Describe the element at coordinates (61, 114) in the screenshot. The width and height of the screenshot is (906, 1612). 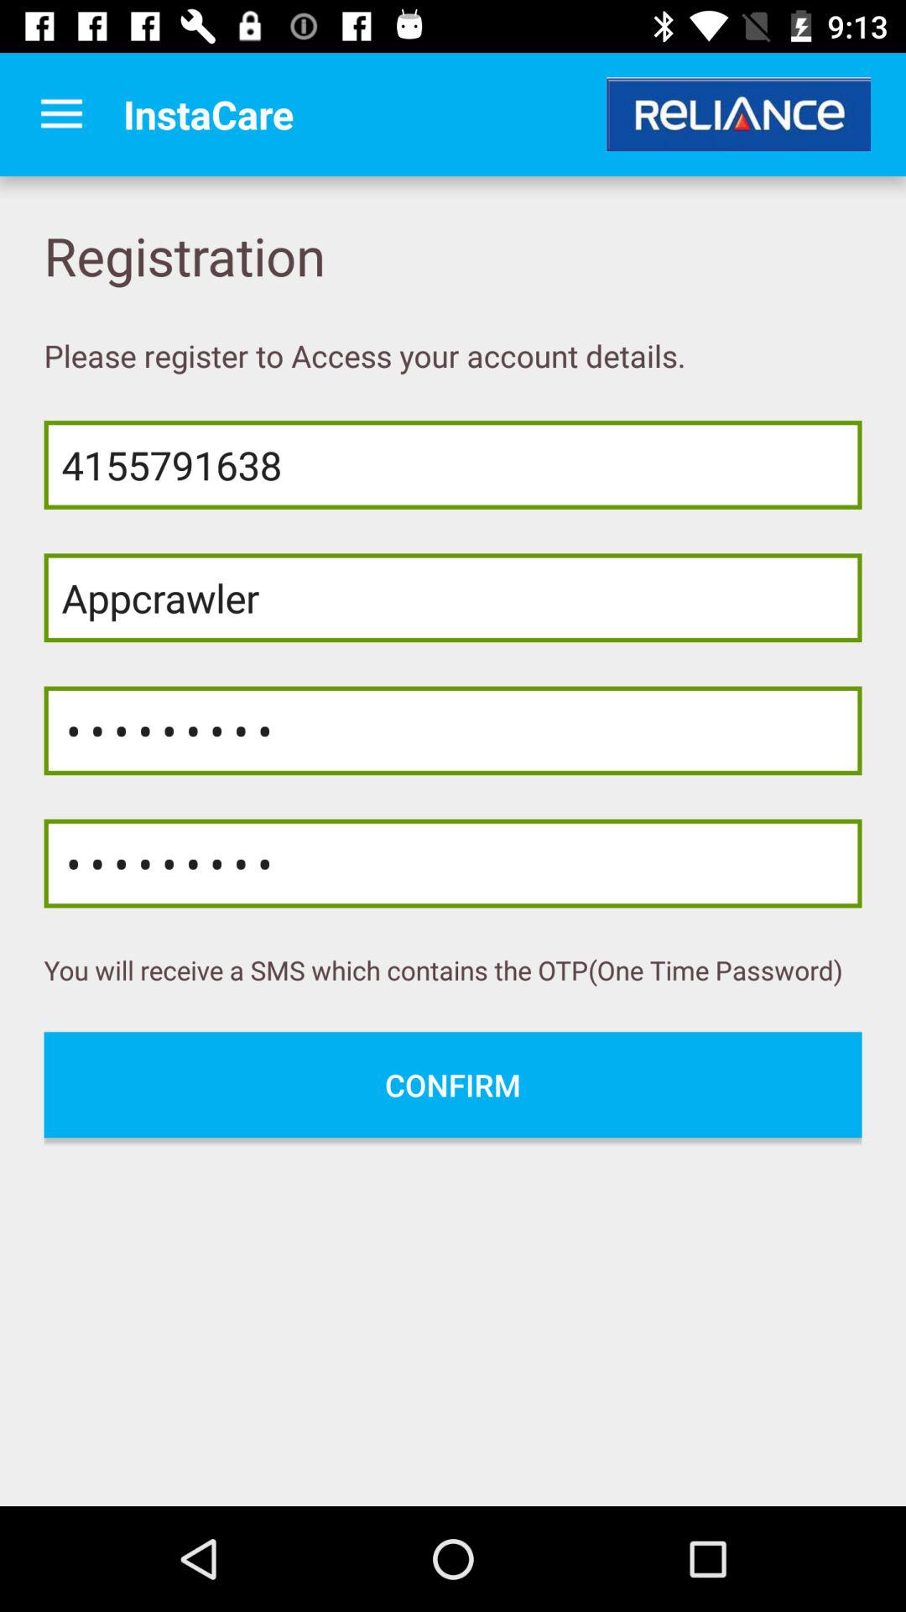
I see `select the icon above the registration item` at that location.